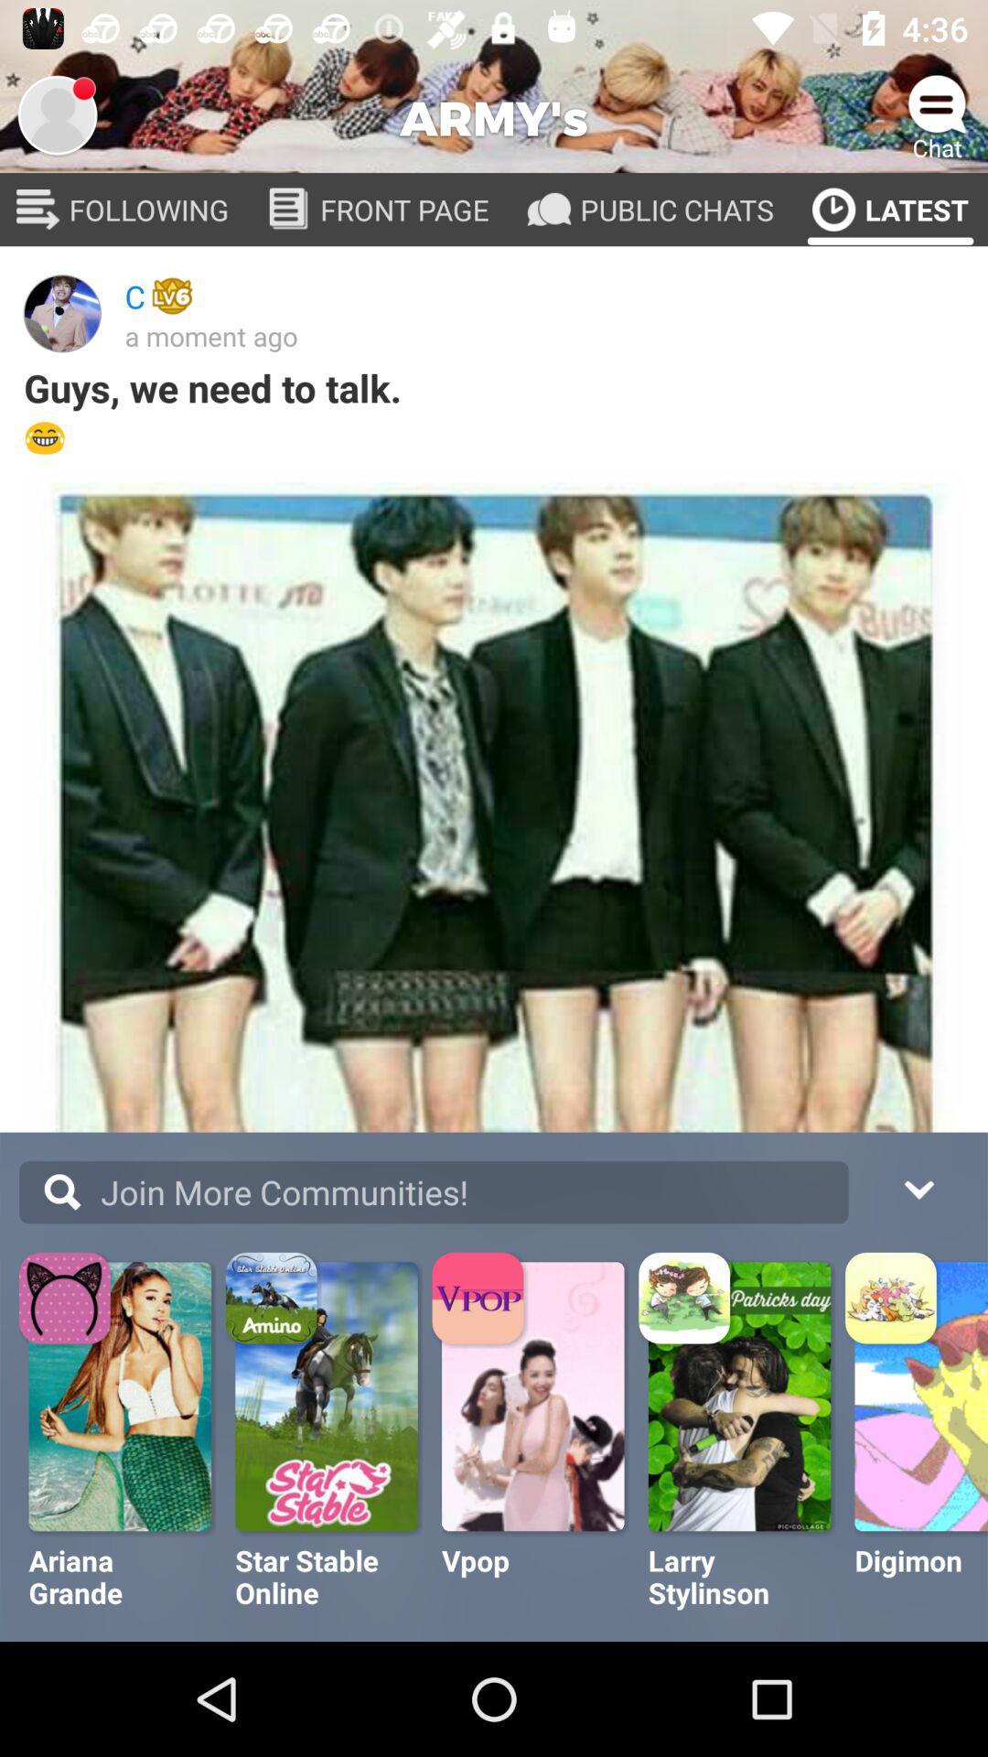  What do you see at coordinates (494, 813) in the screenshot?
I see `click on the big image that is shown` at bounding box center [494, 813].